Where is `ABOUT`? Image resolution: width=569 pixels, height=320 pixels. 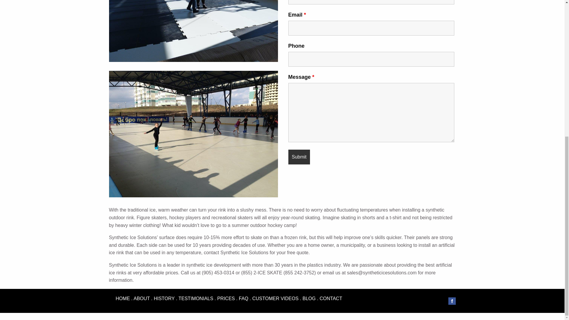
ABOUT is located at coordinates (142, 299).